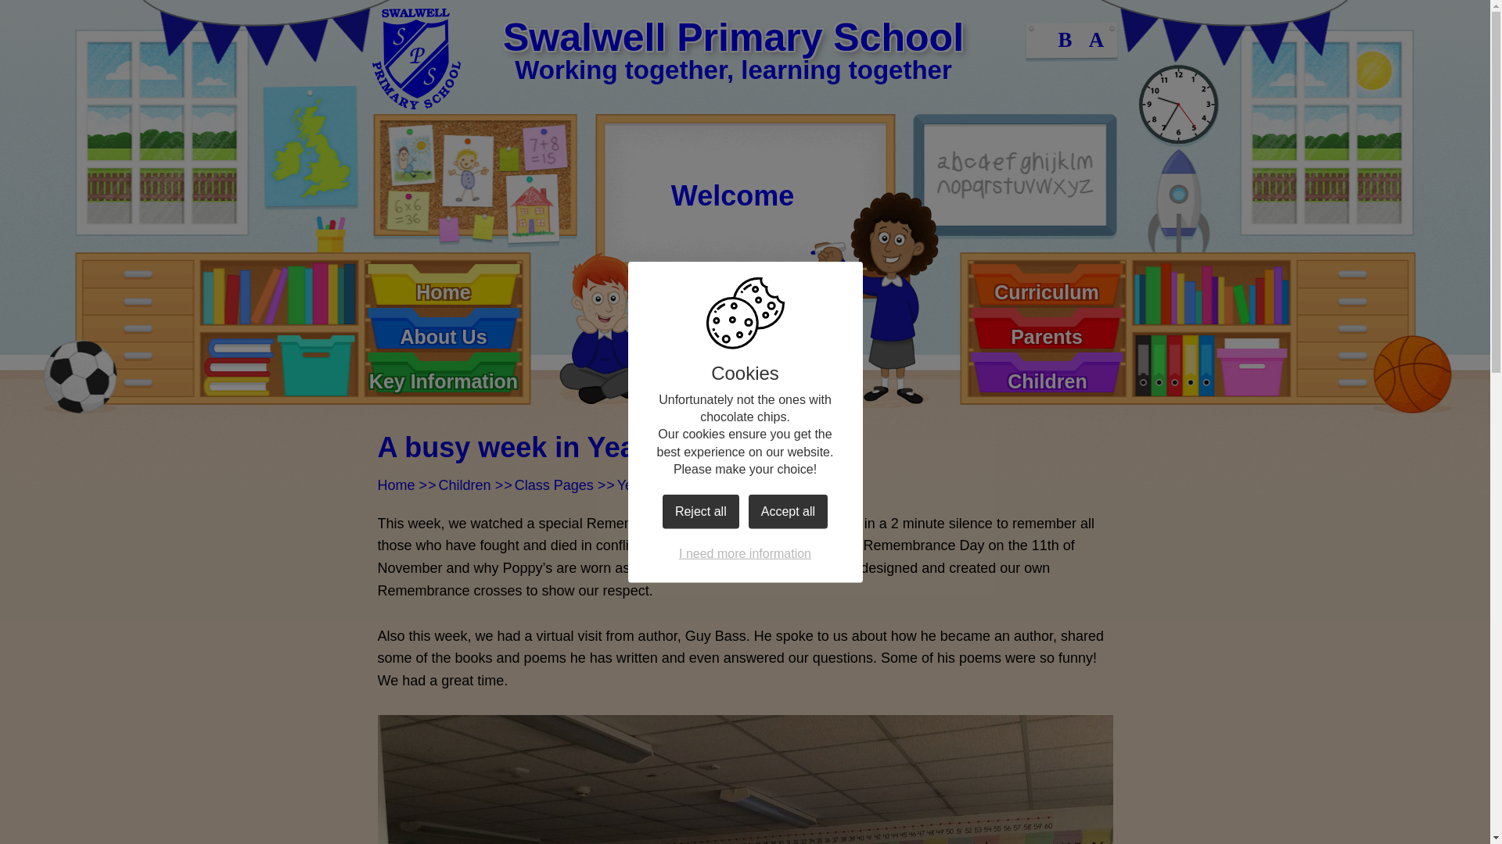 This screenshot has width=1502, height=844. I want to click on A busy week in Year 5, so click(749, 485).